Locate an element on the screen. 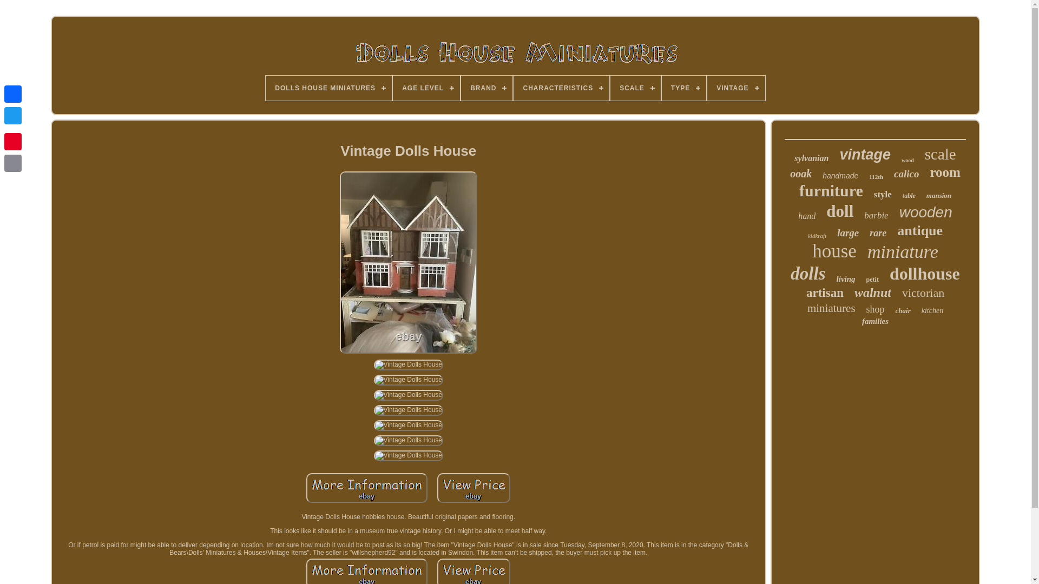 This screenshot has height=584, width=1039. Vintage Dolls House is located at coordinates (409, 440).